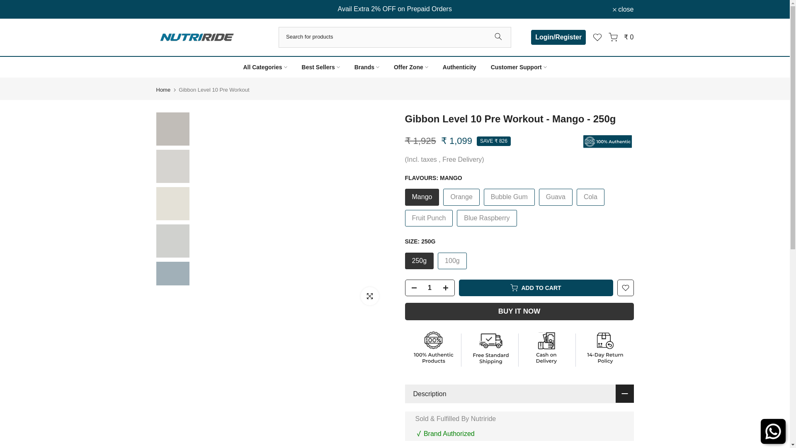  Describe the element at coordinates (536, 287) in the screenshot. I see `ADD TO CART` at that location.